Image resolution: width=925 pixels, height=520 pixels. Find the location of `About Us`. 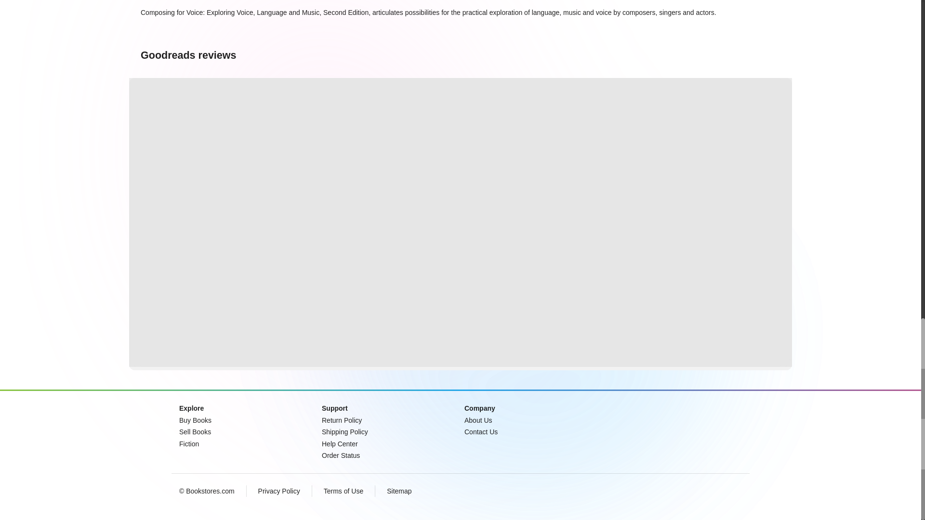

About Us is located at coordinates (478, 420).